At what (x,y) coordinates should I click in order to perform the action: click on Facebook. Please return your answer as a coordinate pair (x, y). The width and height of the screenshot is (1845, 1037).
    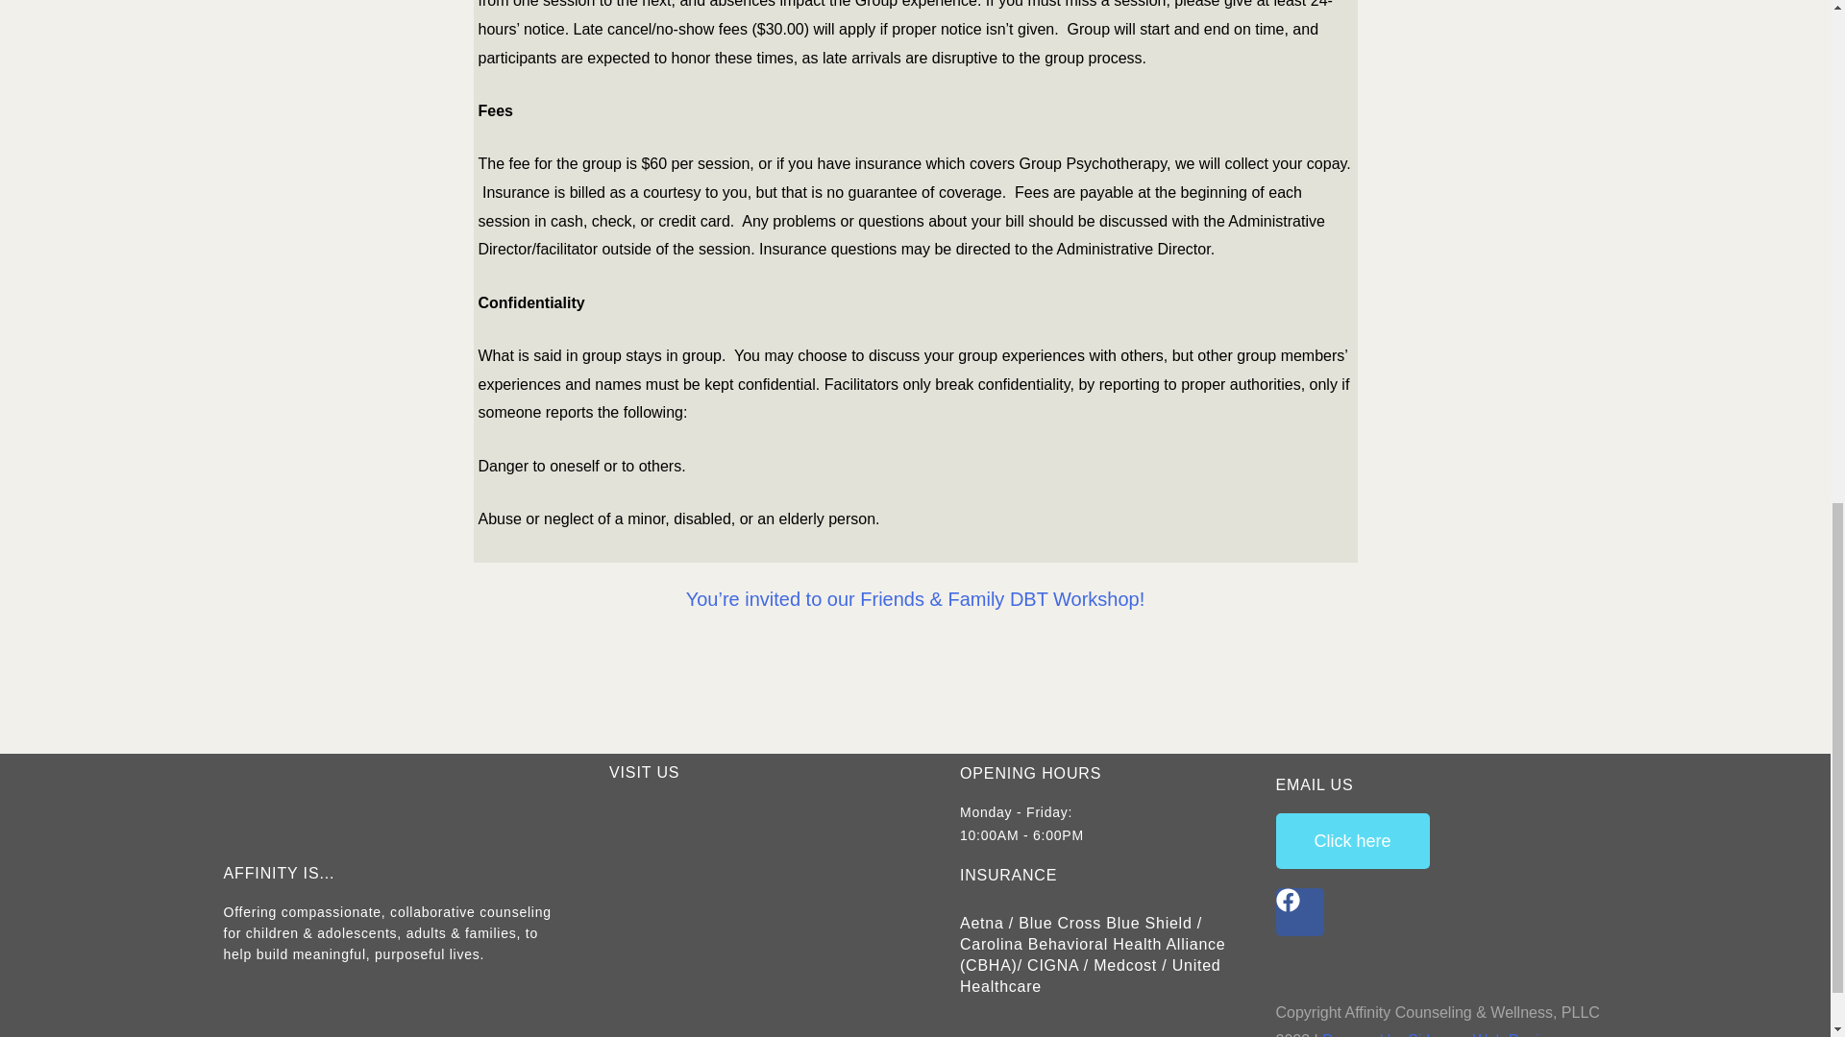
    Looking at the image, I should click on (1300, 912).